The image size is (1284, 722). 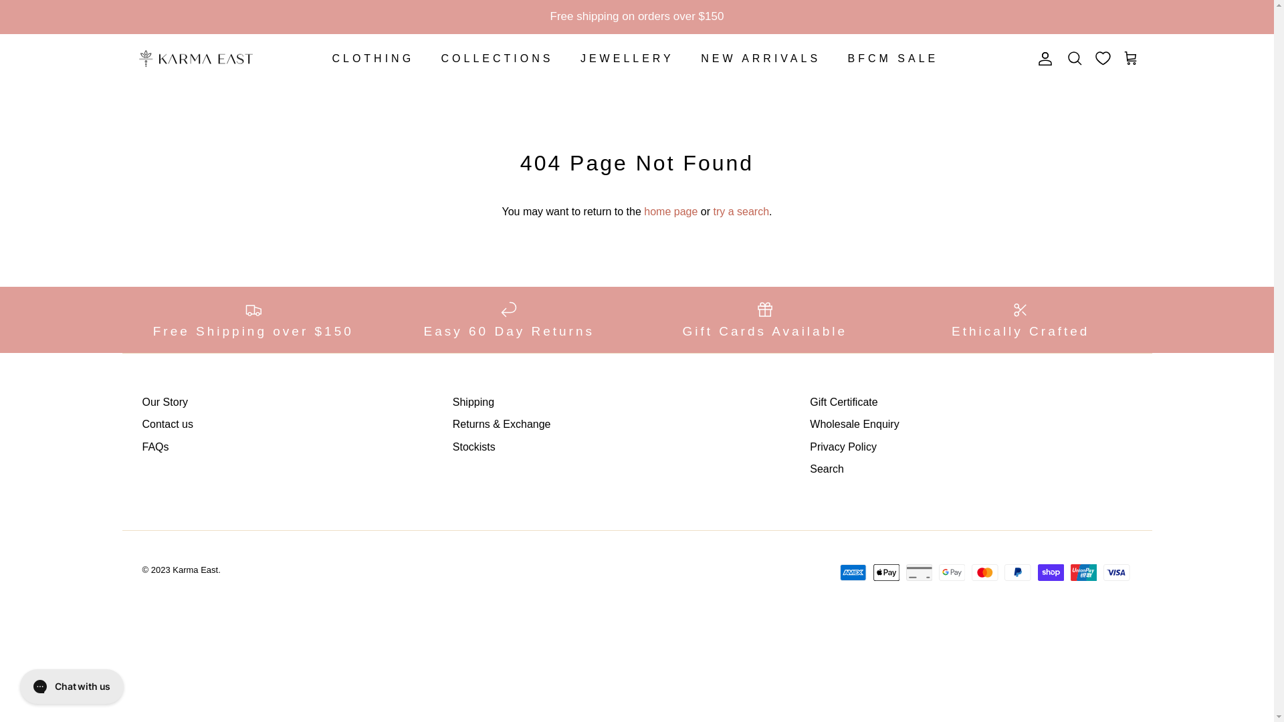 I want to click on FAQs, so click(x=155, y=447).